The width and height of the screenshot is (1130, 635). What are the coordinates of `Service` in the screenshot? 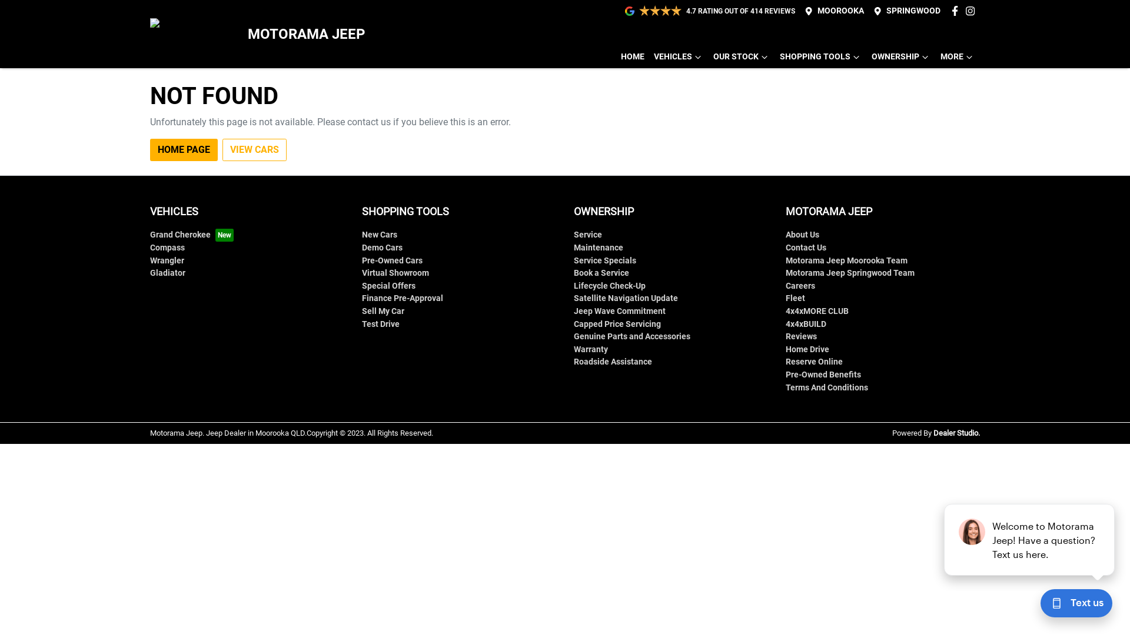 It's located at (588, 235).